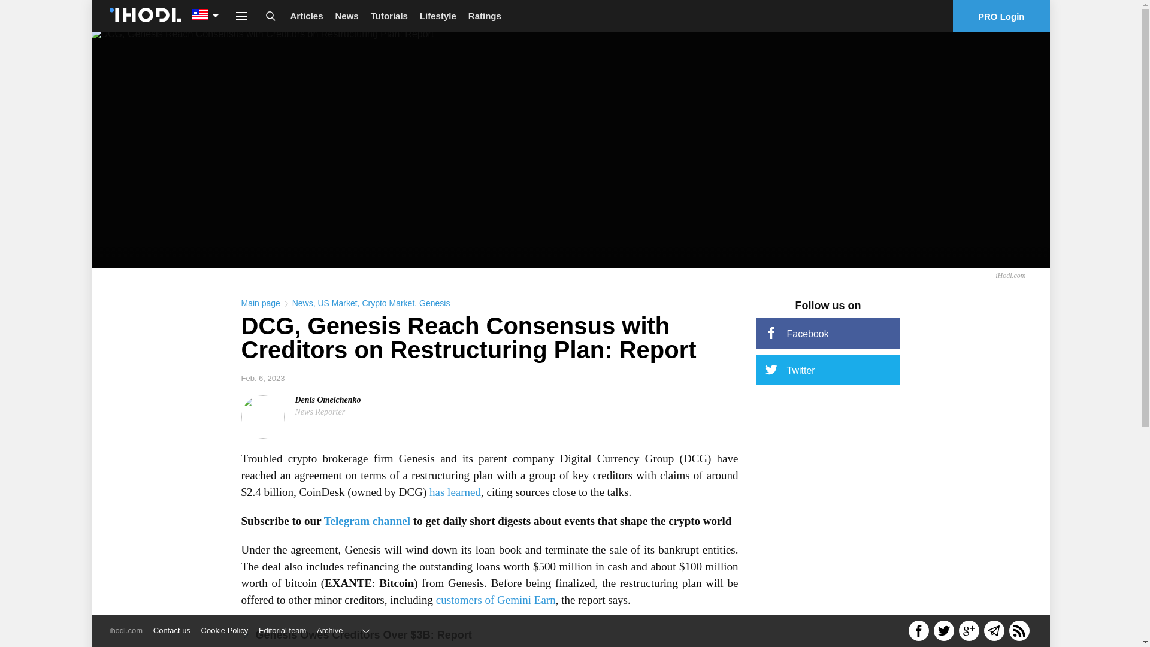 The height and width of the screenshot is (647, 1150). What do you see at coordinates (307, 16) in the screenshot?
I see `Articles` at bounding box center [307, 16].